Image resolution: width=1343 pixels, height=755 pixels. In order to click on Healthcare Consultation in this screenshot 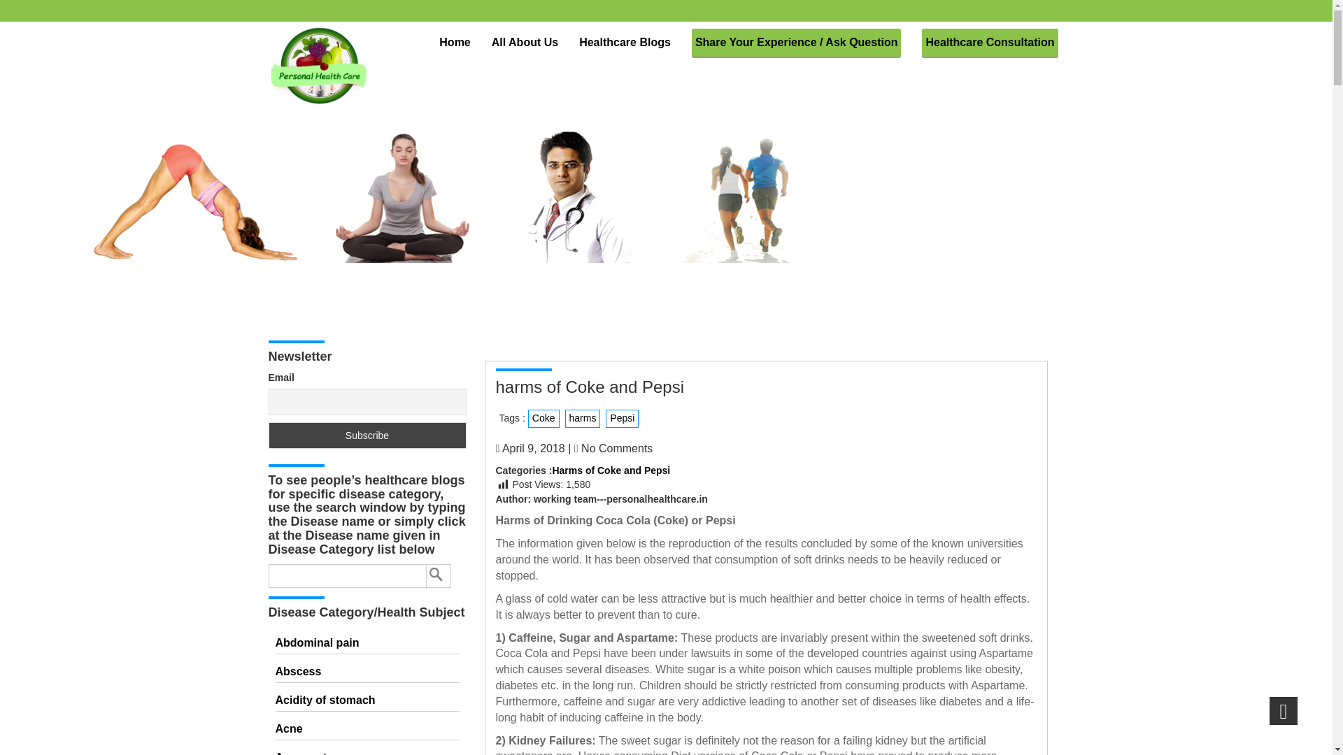, I will do `click(989, 43)`.